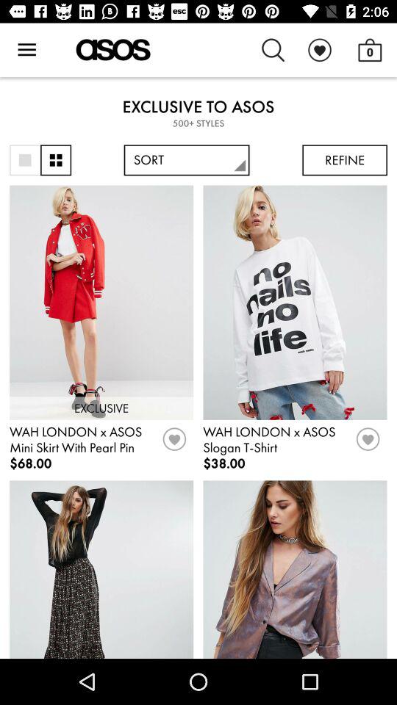 The height and width of the screenshot is (705, 397). Describe the element at coordinates (371, 50) in the screenshot. I see `click on the bag button which is at the top right` at that location.